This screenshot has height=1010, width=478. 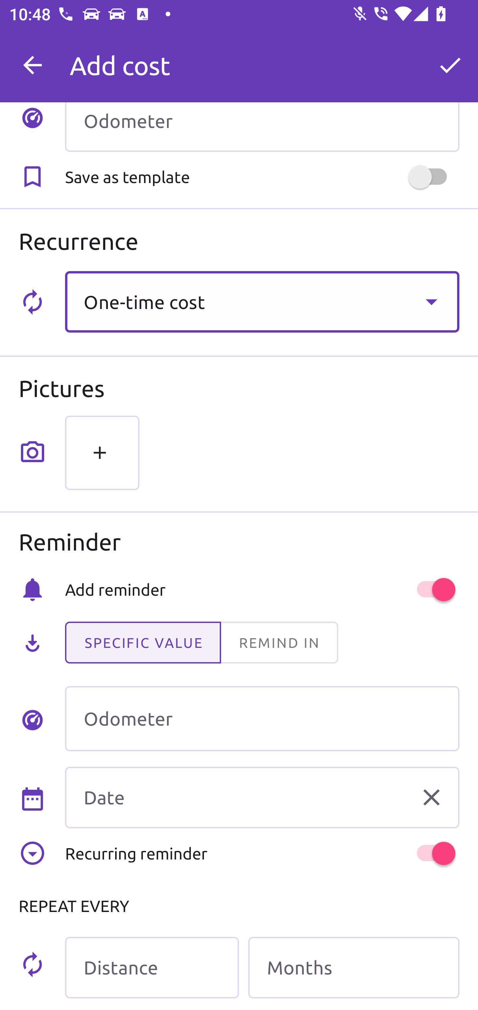 I want to click on Delete, so click(x=431, y=797).